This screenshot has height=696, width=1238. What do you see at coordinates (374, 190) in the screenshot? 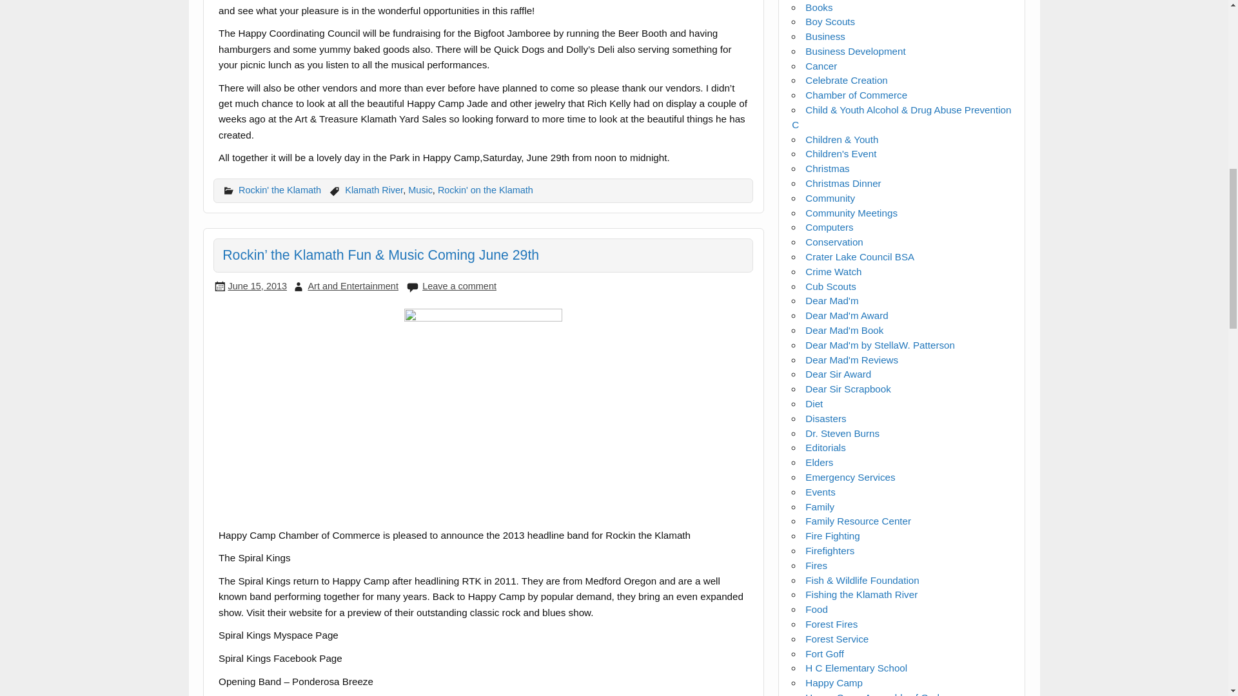
I see `Klamath River` at bounding box center [374, 190].